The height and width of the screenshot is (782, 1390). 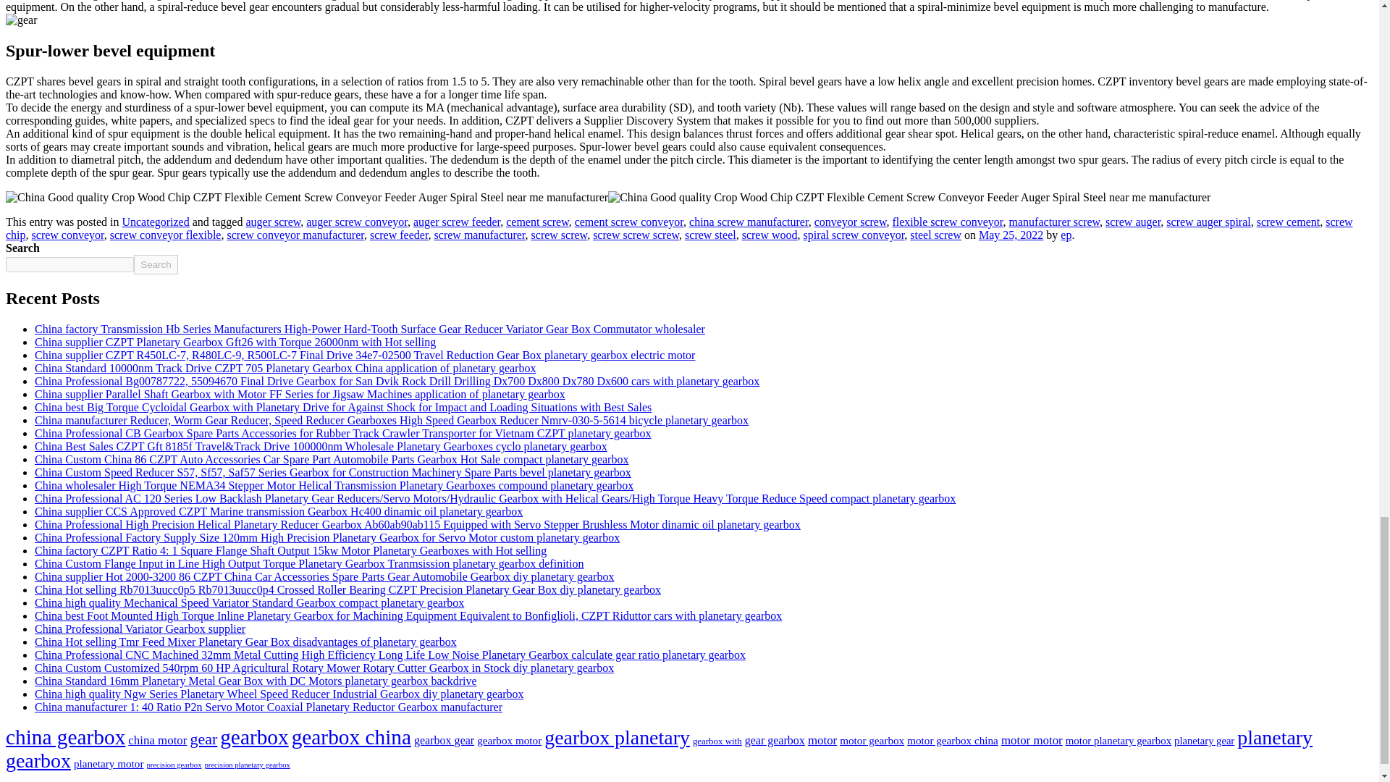 I want to click on screw feeder, so click(x=398, y=235).